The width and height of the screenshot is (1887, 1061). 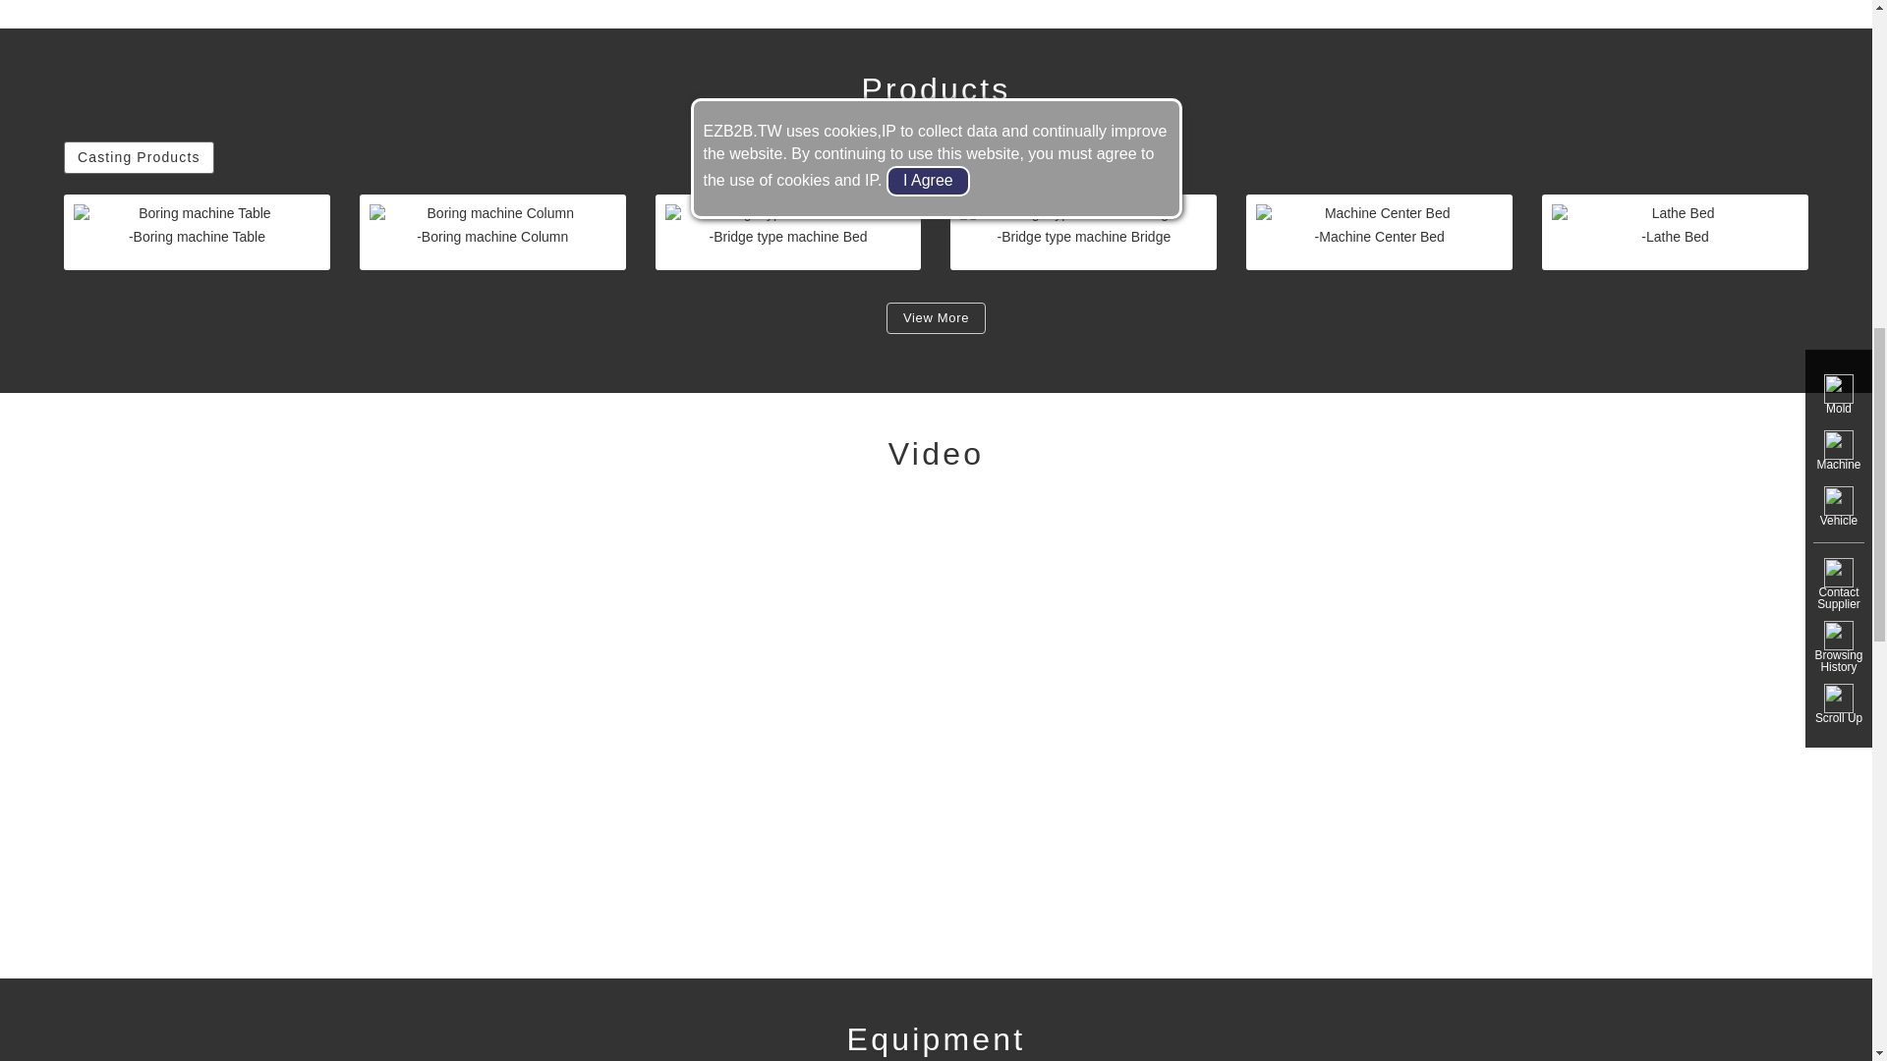 What do you see at coordinates (493, 232) in the screenshot?
I see `-Boring machine Column` at bounding box center [493, 232].